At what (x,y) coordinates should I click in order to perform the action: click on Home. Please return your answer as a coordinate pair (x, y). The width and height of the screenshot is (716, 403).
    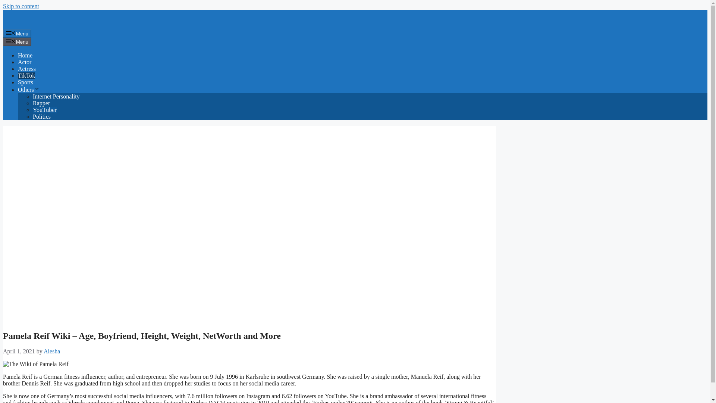
    Looking at the image, I should click on (25, 55).